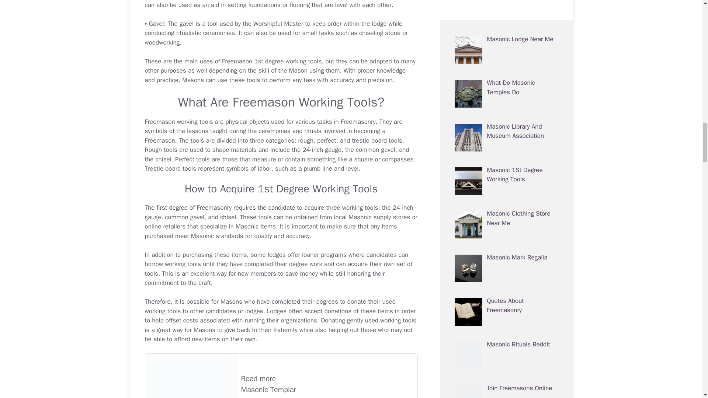 The image size is (708, 398). What do you see at coordinates (281, 376) in the screenshot?
I see `How To Become A Freemason Uk` at bounding box center [281, 376].